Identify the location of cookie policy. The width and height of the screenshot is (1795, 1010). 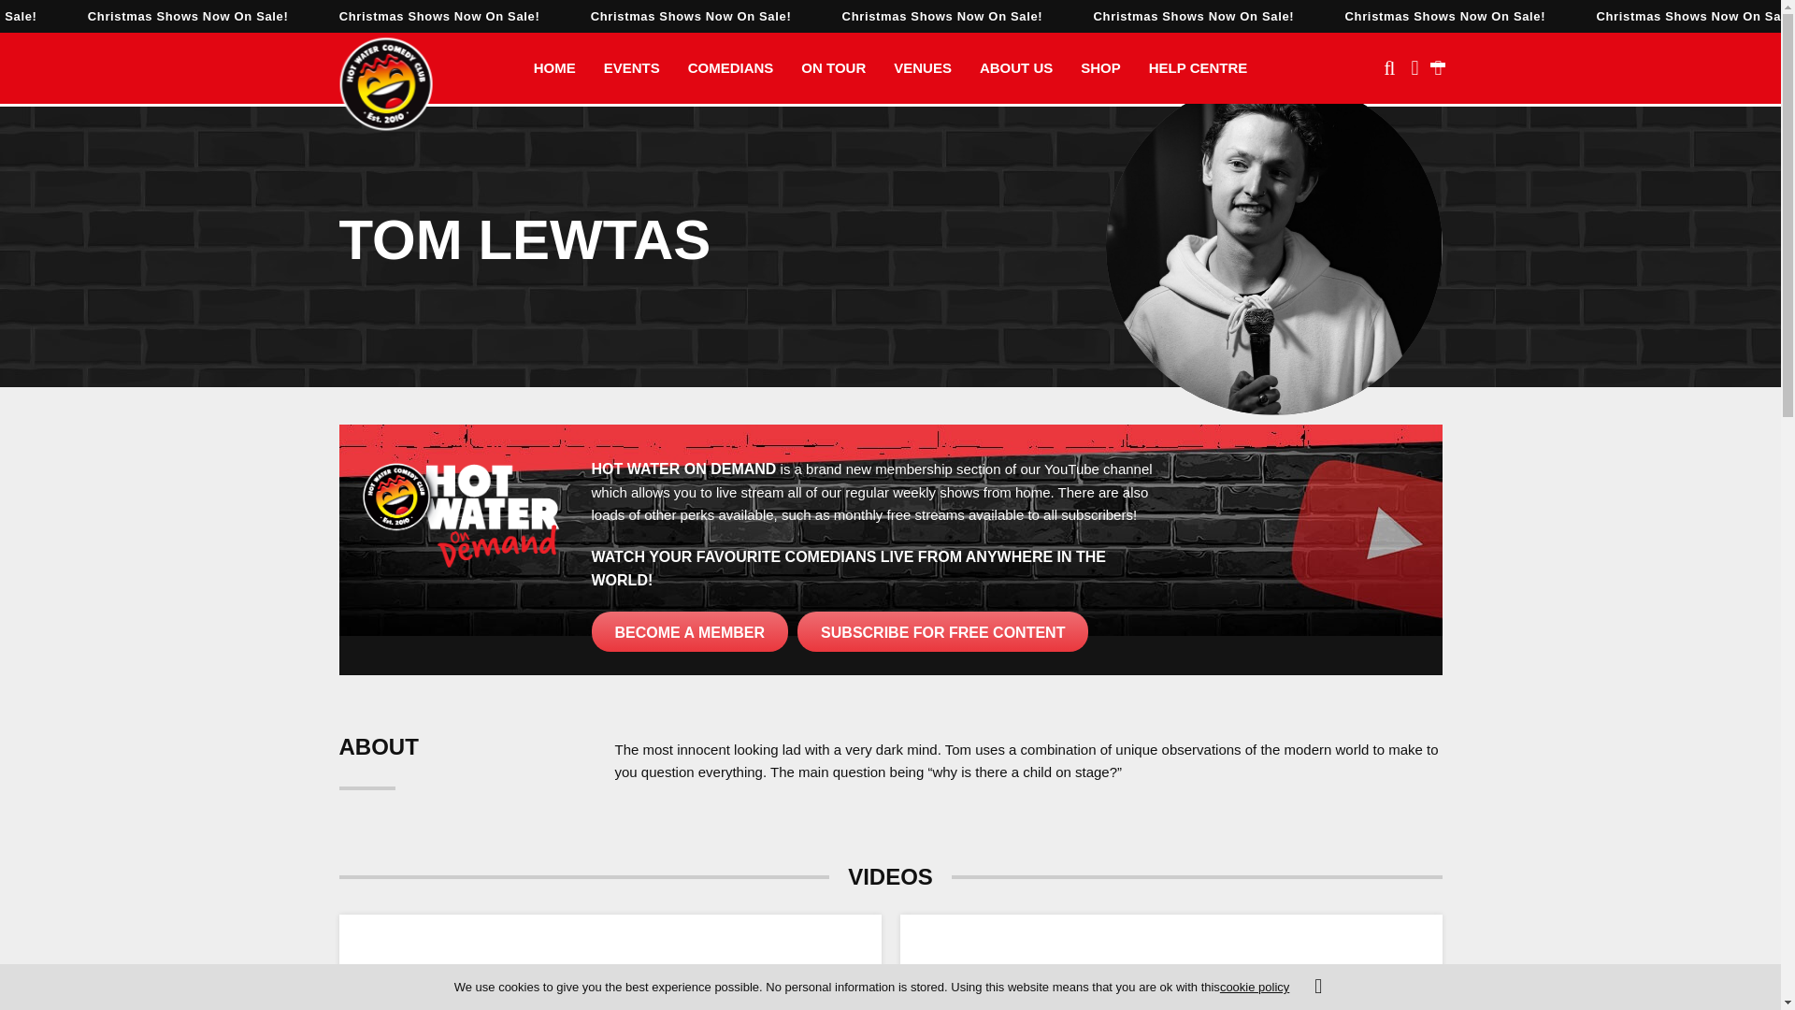
(1255, 986).